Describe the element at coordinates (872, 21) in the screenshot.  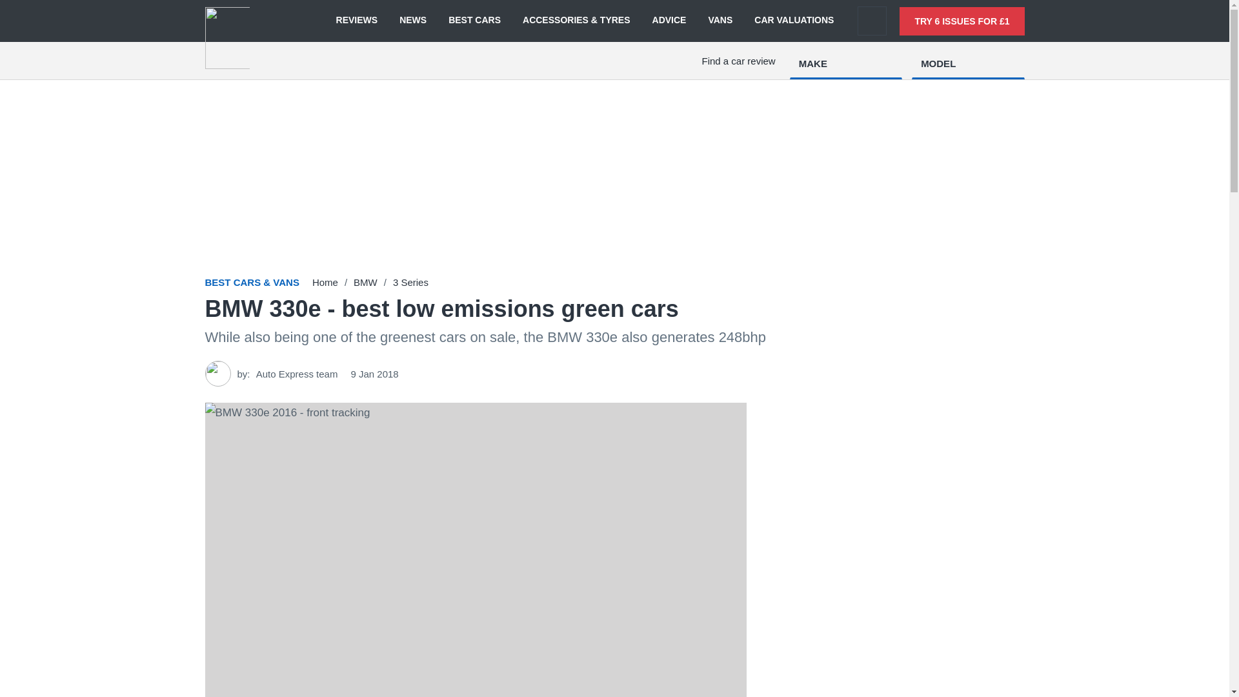
I see `Search` at that location.